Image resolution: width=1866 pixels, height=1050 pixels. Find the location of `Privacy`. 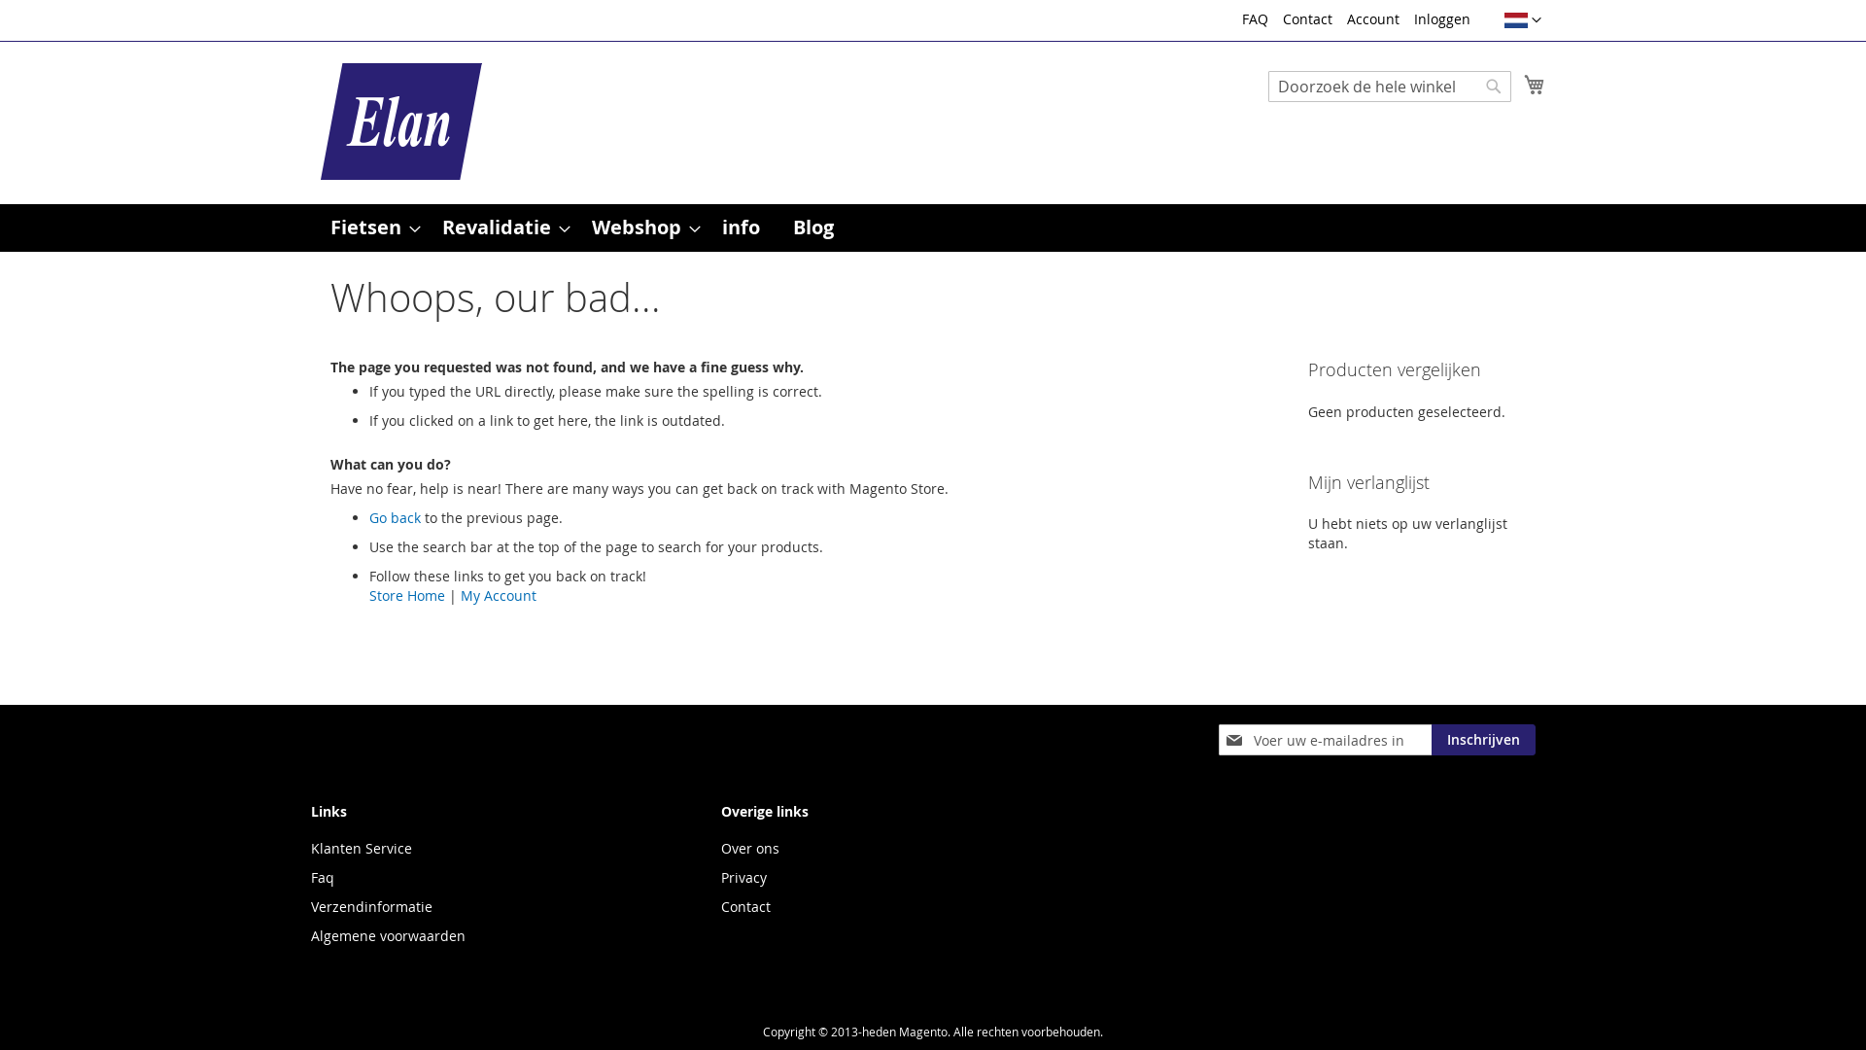

Privacy is located at coordinates (744, 877).